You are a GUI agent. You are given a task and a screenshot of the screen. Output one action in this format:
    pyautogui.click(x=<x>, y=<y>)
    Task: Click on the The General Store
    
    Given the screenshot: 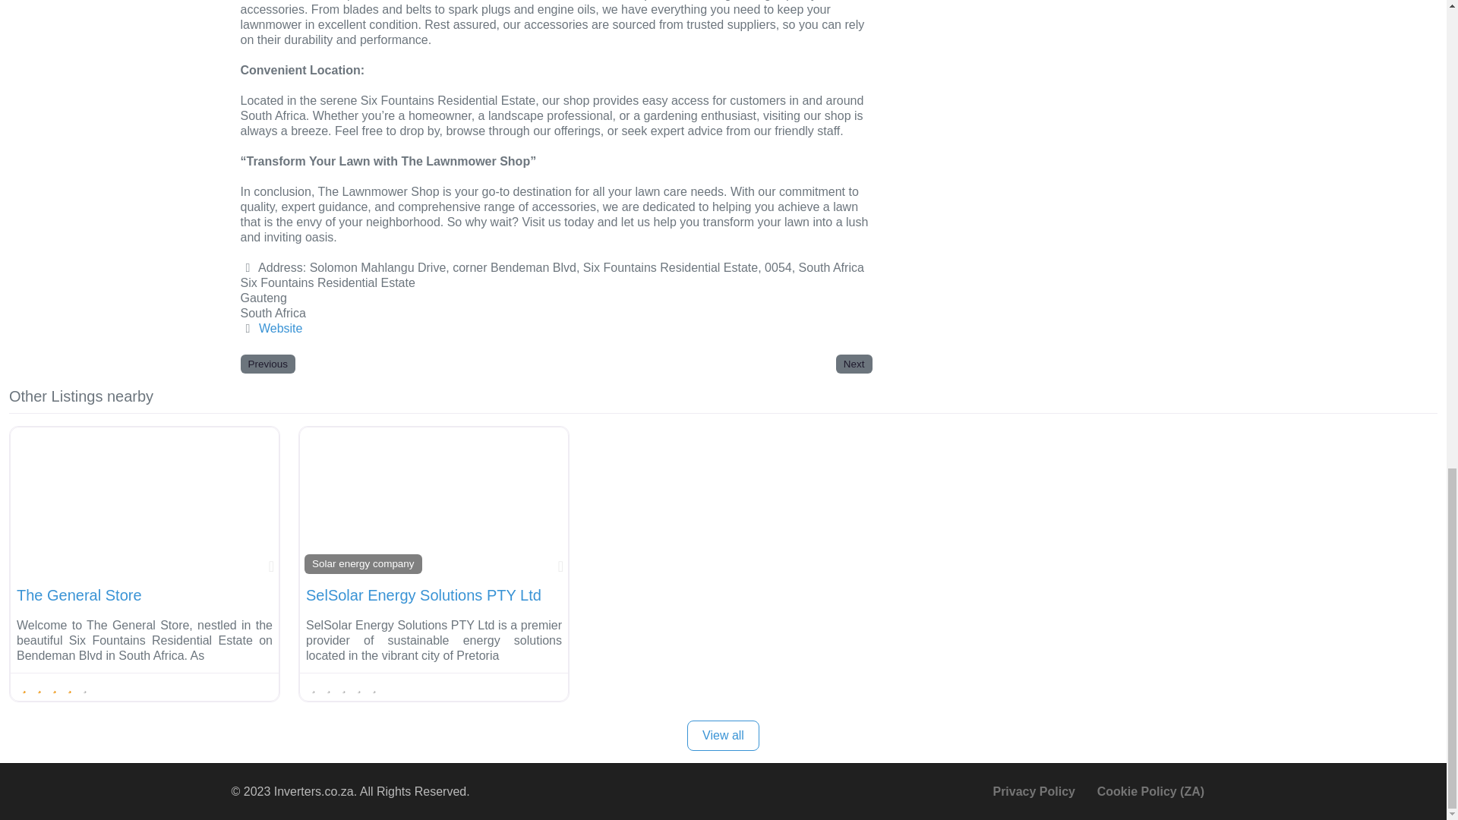 What is the action you would take?
    pyautogui.click(x=79, y=595)
    